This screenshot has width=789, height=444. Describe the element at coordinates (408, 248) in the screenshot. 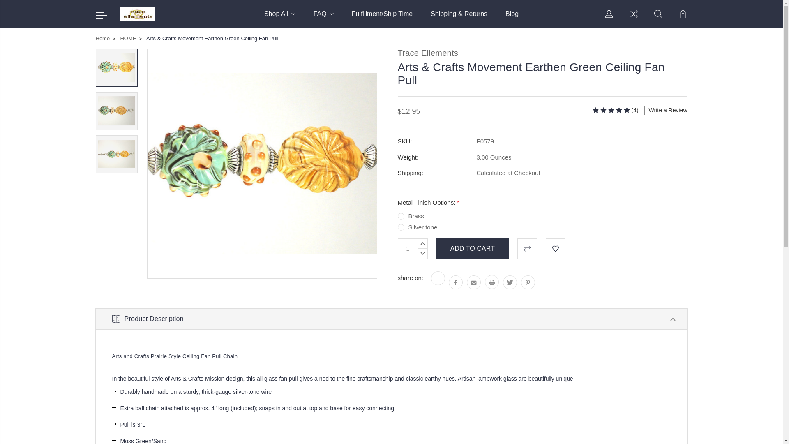

I see `1` at that location.